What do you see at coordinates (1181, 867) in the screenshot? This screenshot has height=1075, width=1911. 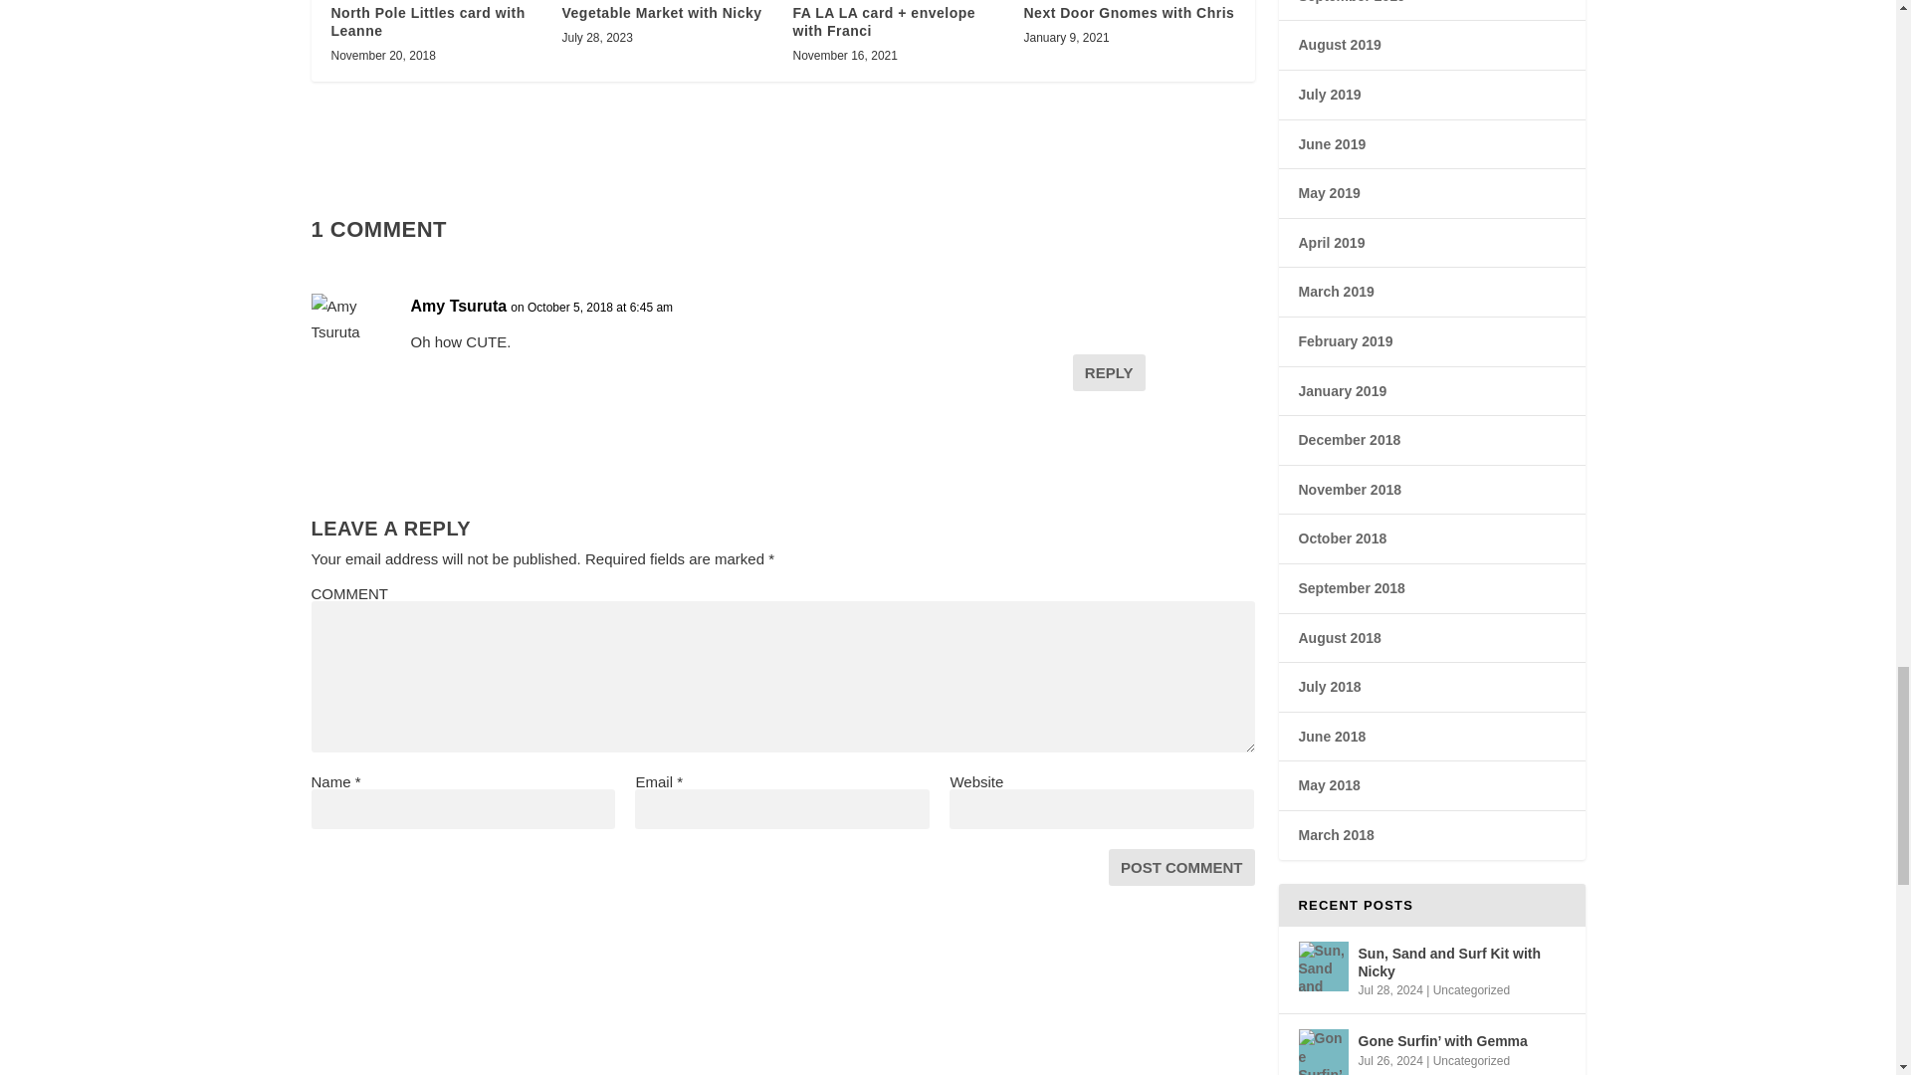 I see `Post Comment` at bounding box center [1181, 867].